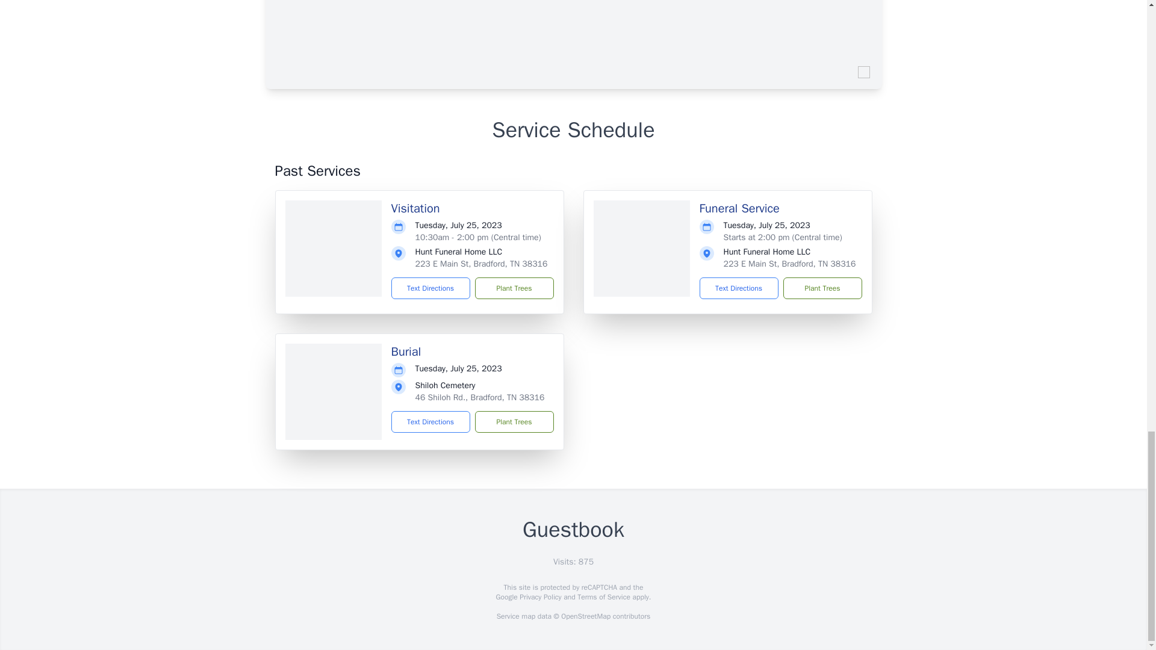 This screenshot has height=650, width=1156. Describe the element at coordinates (738, 288) in the screenshot. I see `Text Directions` at that location.